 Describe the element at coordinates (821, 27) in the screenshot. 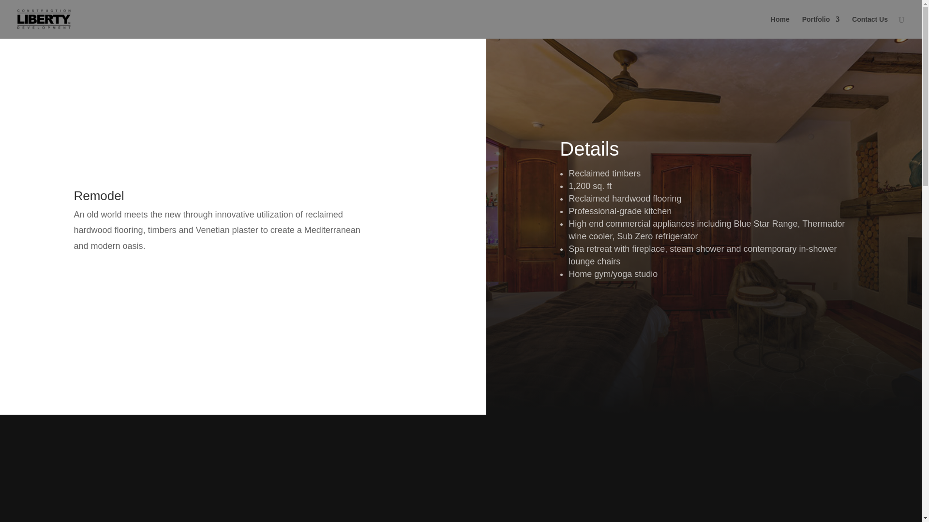

I see `Portfolio` at that location.